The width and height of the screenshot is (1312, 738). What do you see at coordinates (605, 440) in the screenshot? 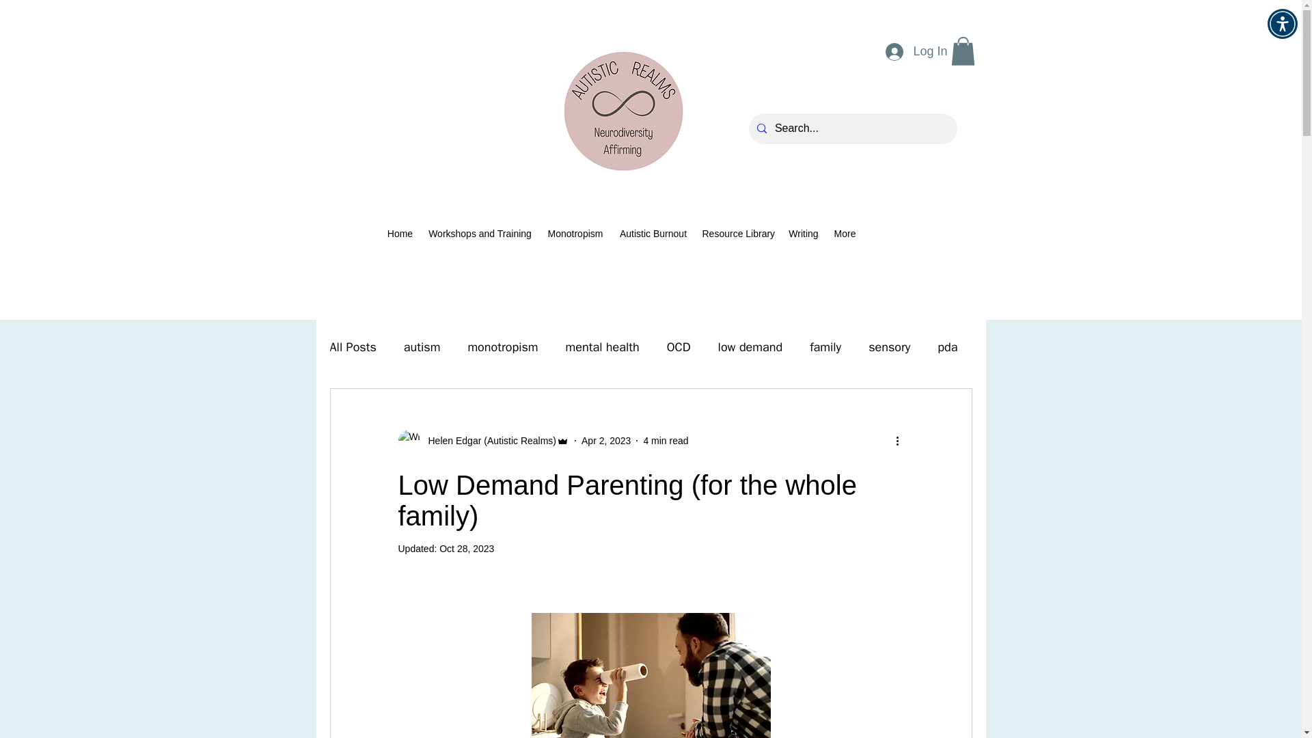
I see `Apr 2, 2023` at bounding box center [605, 440].